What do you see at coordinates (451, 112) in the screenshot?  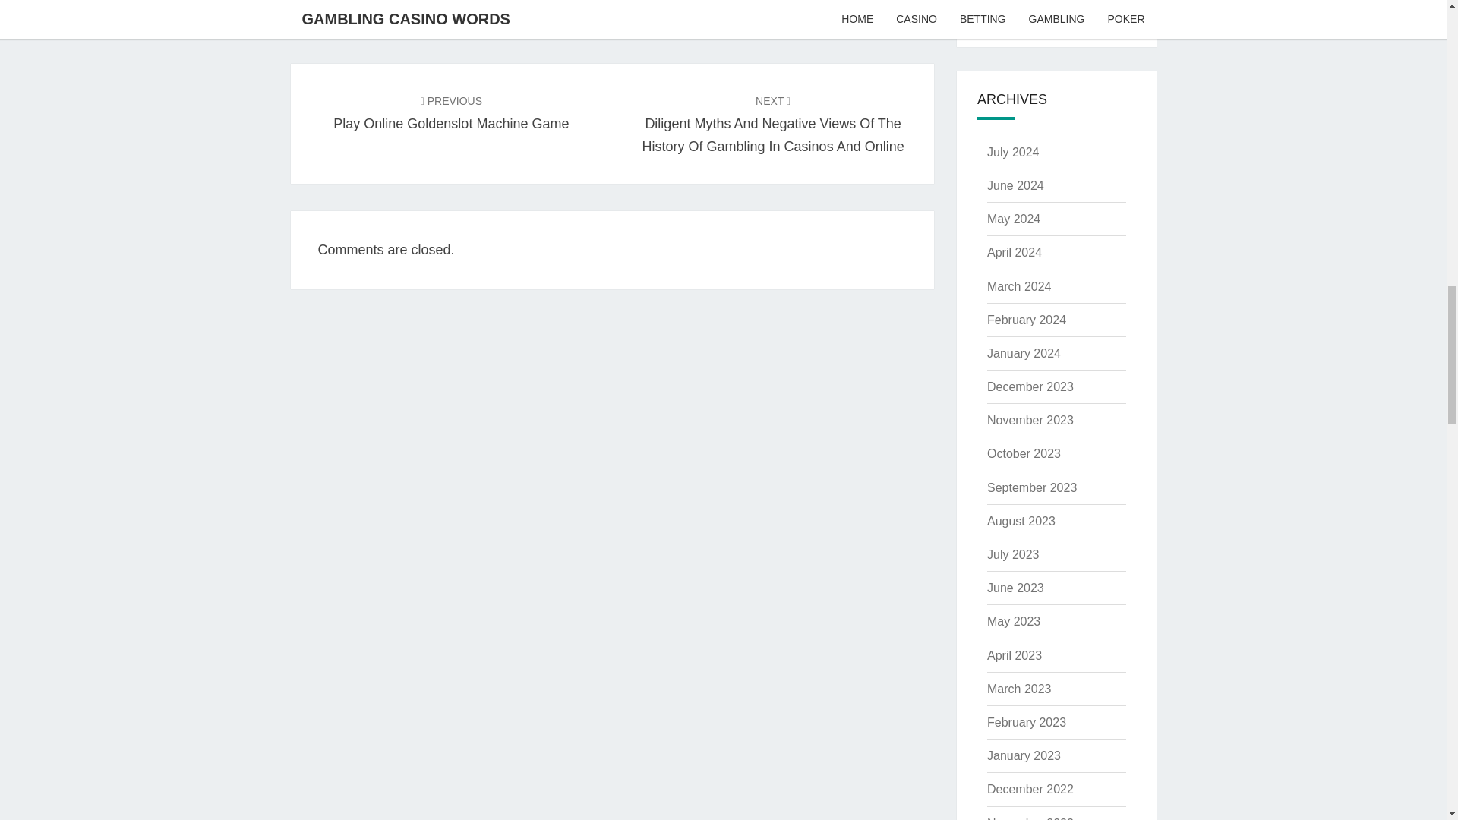 I see `May 2024` at bounding box center [451, 112].